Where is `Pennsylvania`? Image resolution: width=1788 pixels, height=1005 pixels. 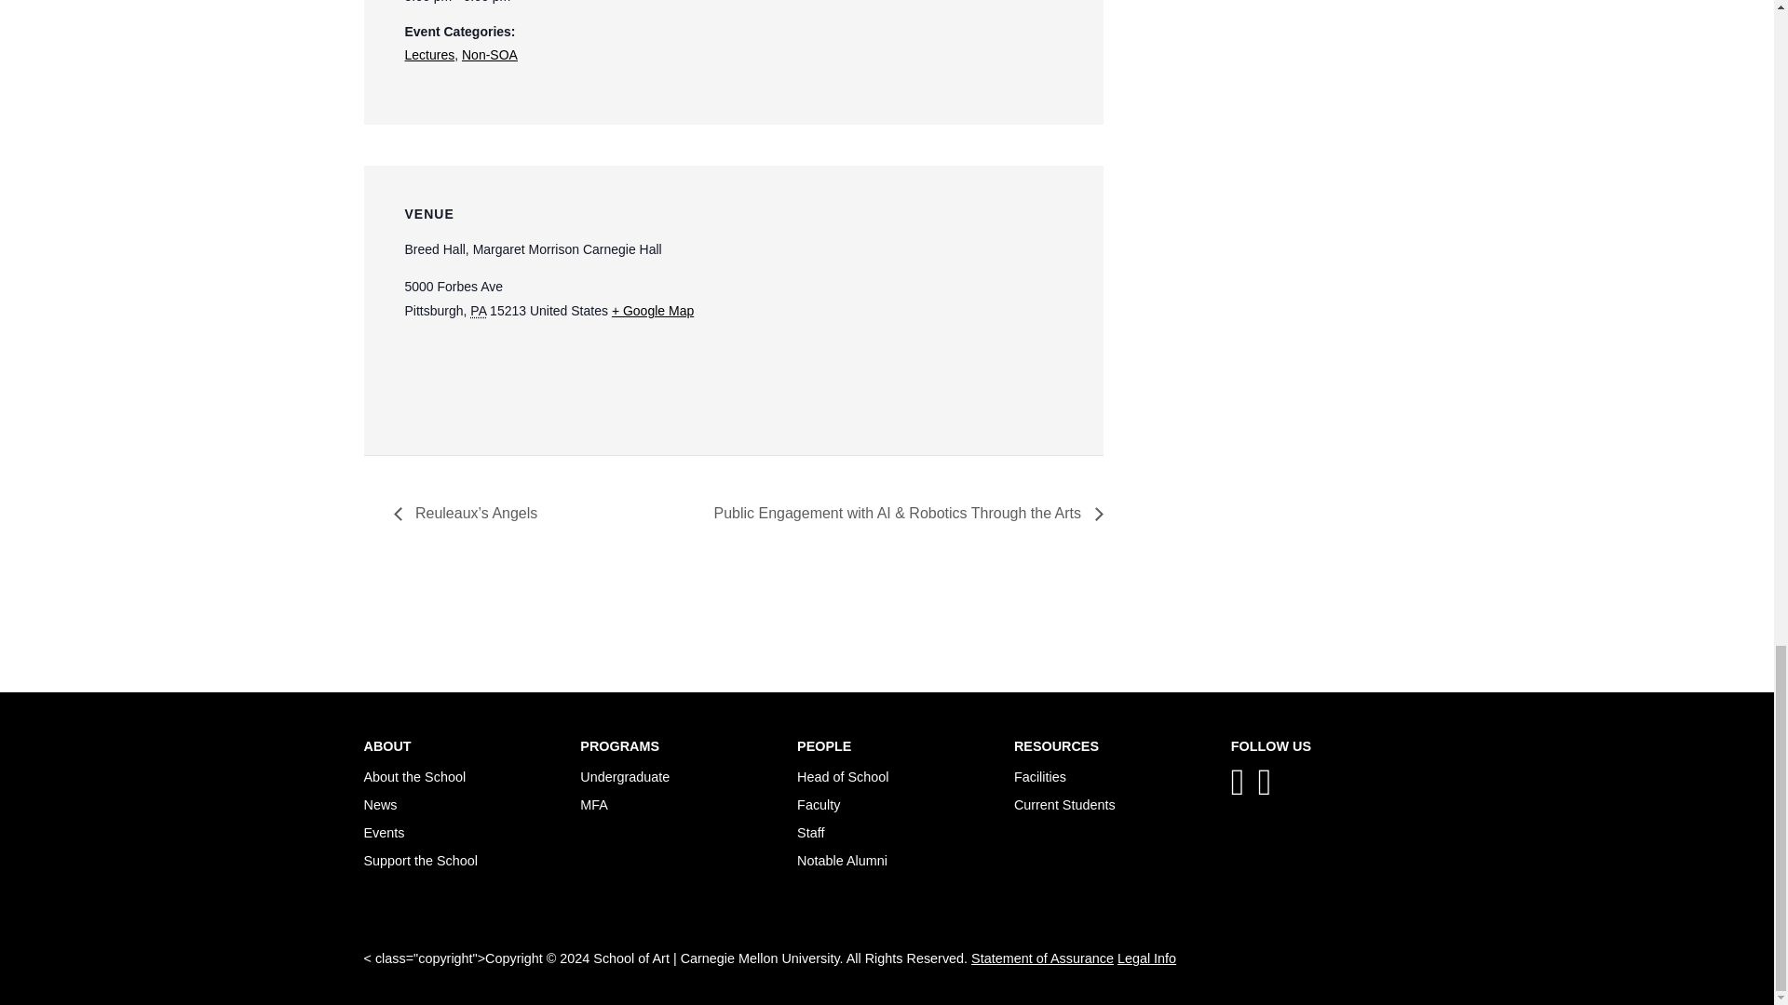 Pennsylvania is located at coordinates (478, 311).